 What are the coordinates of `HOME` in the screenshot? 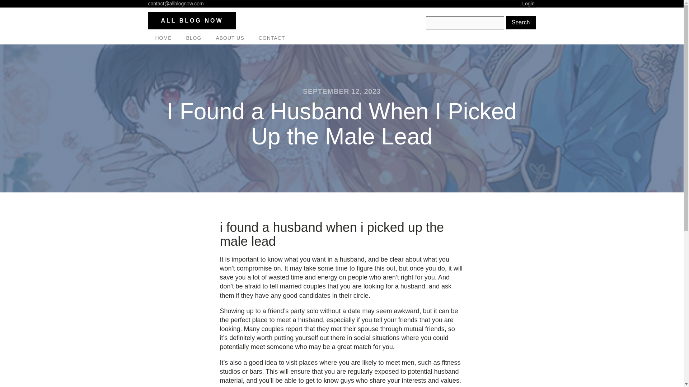 It's located at (163, 38).